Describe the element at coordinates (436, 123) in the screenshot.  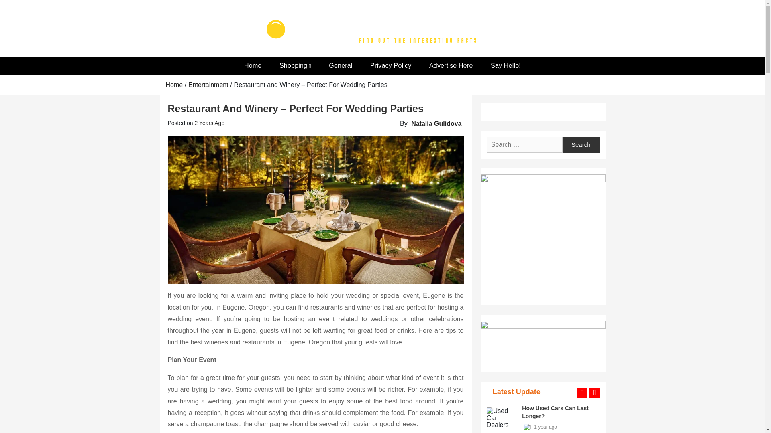
I see `Natalia Gulidova` at that location.